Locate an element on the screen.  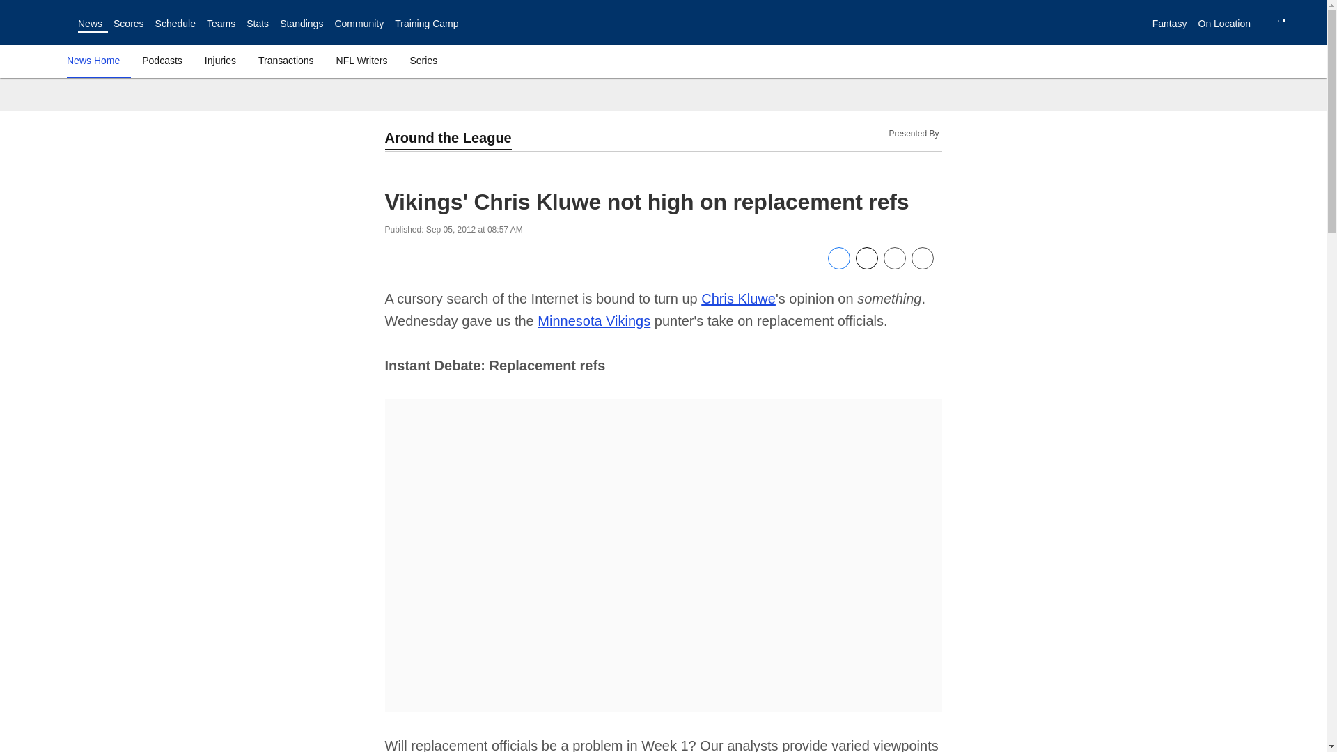
Scores is located at coordinates (129, 24).